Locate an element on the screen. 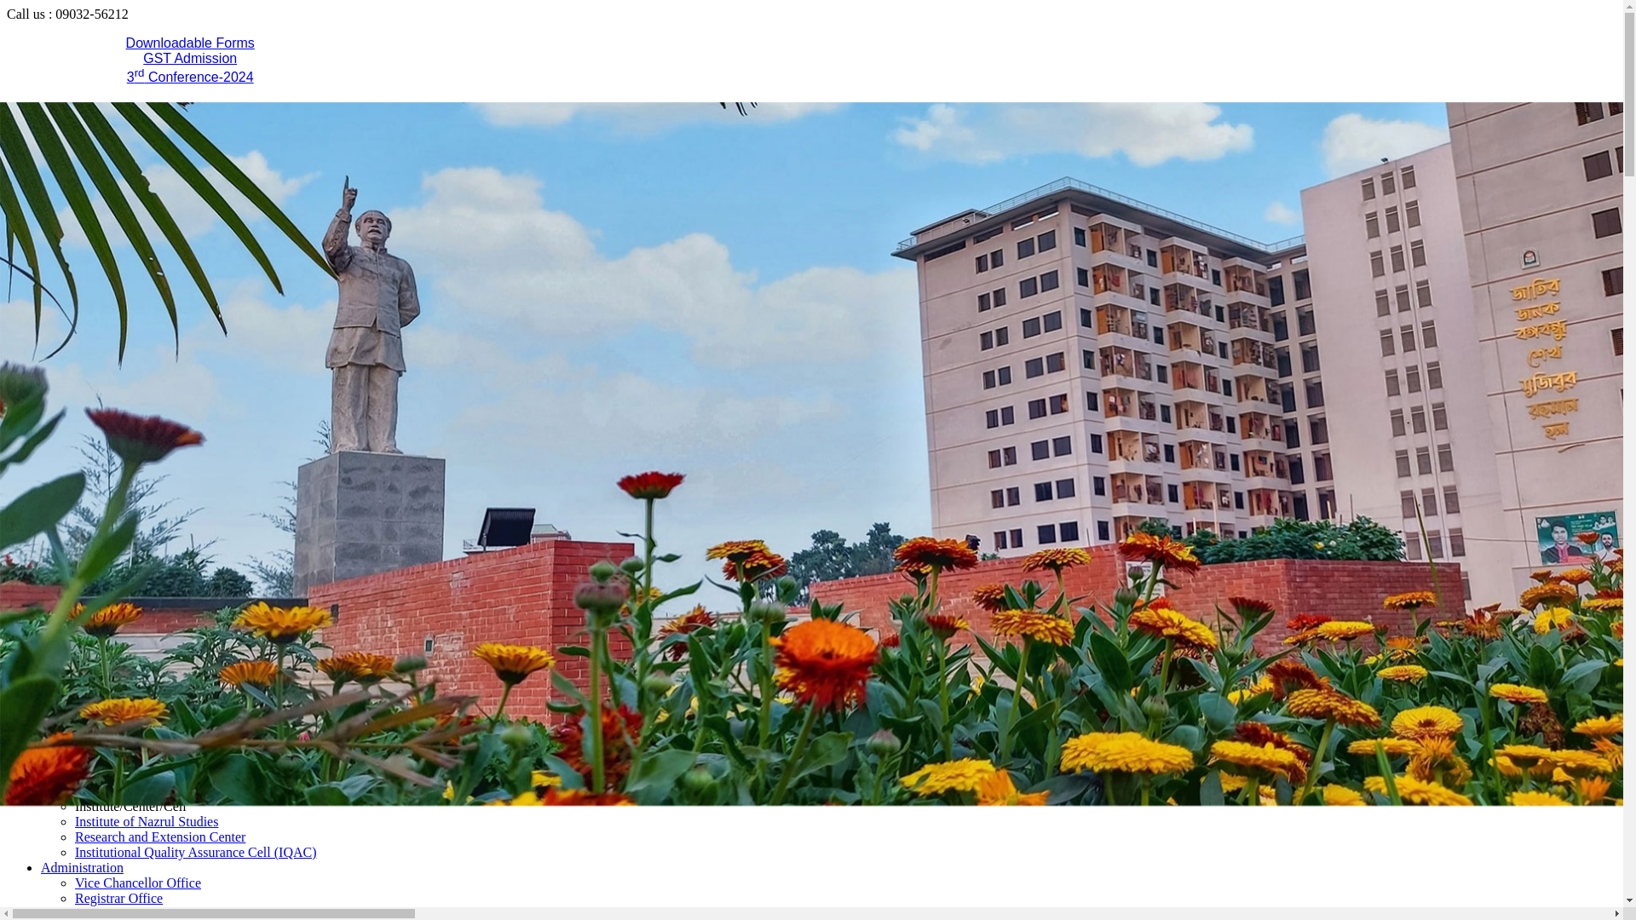 This screenshot has width=1636, height=920. Dean Office is located at coordinates (108, 438).